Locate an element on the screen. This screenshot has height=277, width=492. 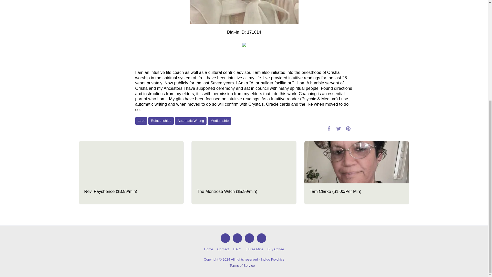
Share on Facebook is located at coordinates (329, 128).